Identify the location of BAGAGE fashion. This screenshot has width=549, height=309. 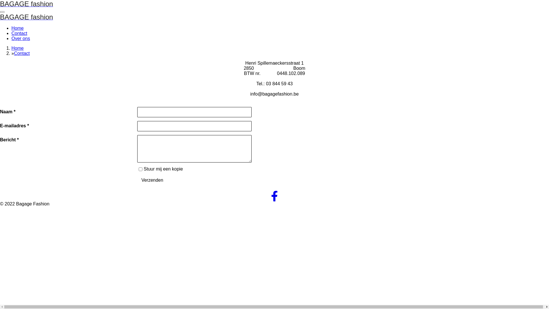
(26, 18).